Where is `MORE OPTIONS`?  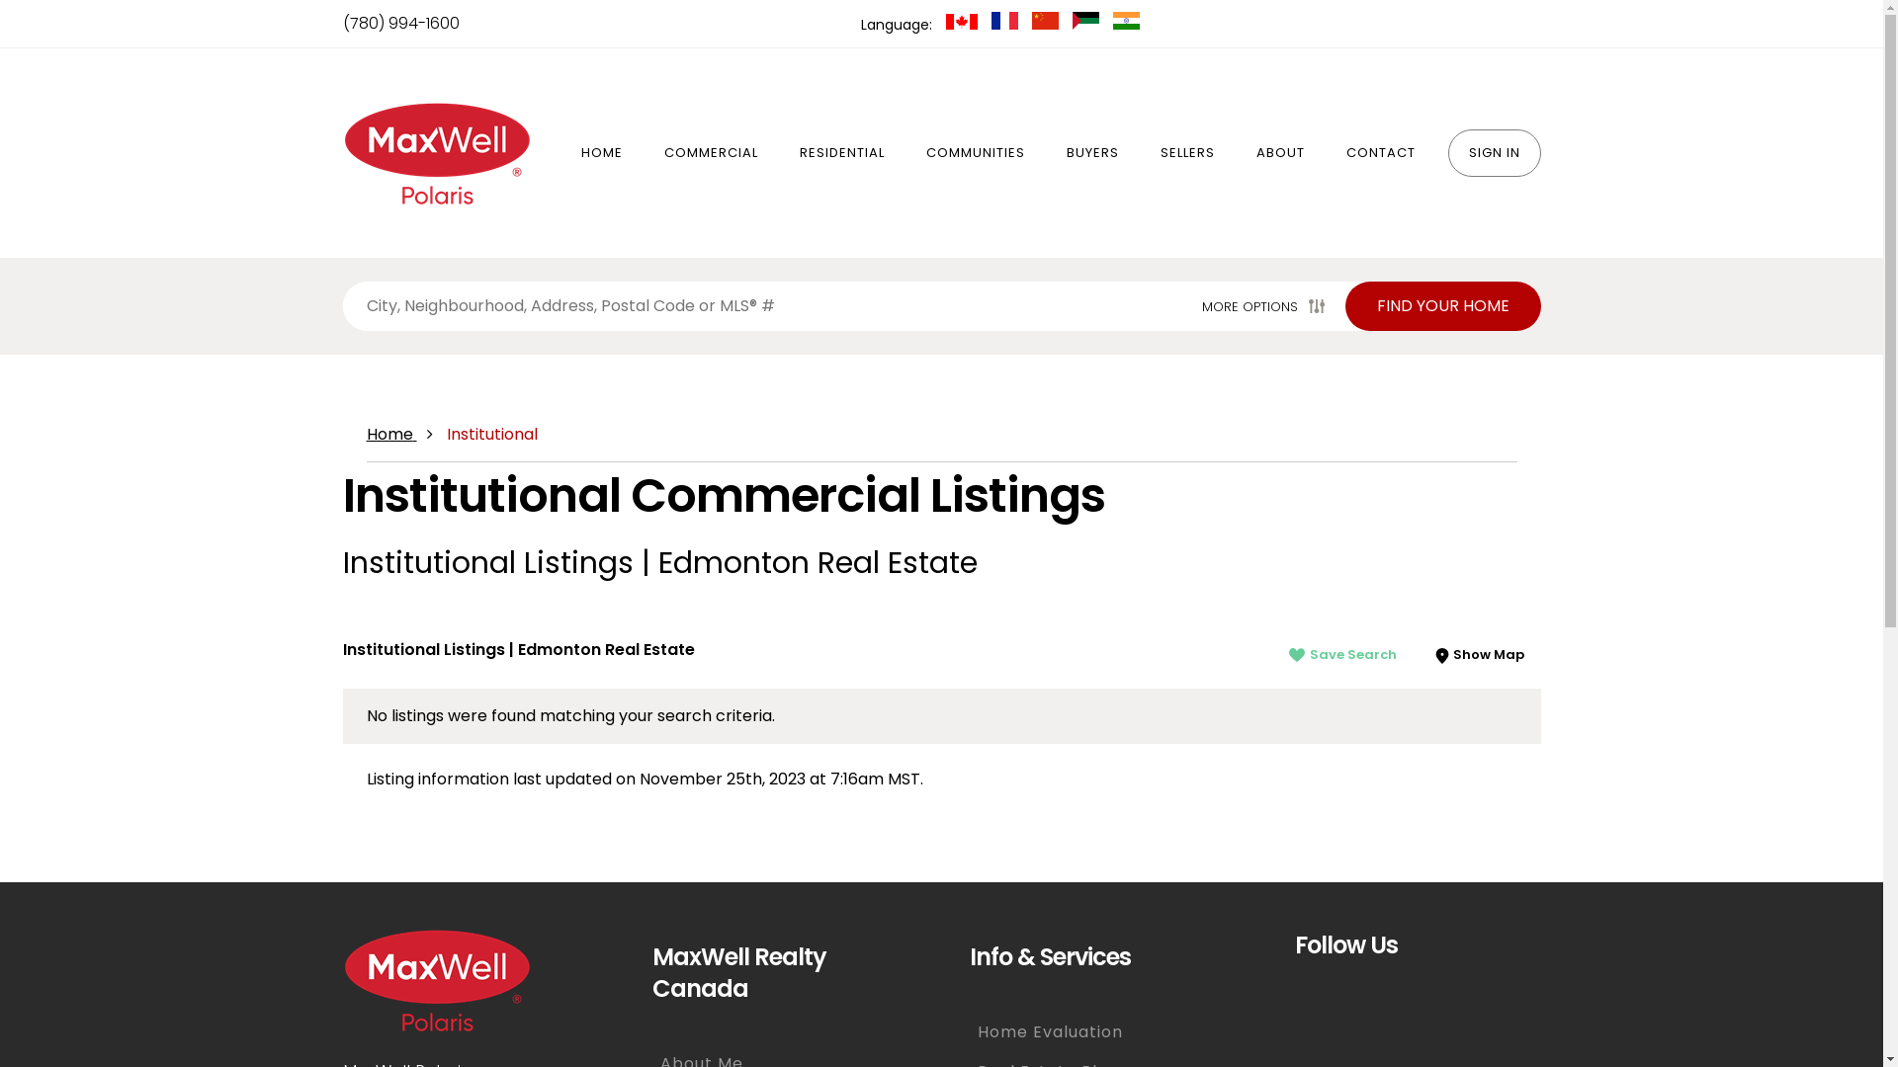 MORE OPTIONS is located at coordinates (1265, 306).